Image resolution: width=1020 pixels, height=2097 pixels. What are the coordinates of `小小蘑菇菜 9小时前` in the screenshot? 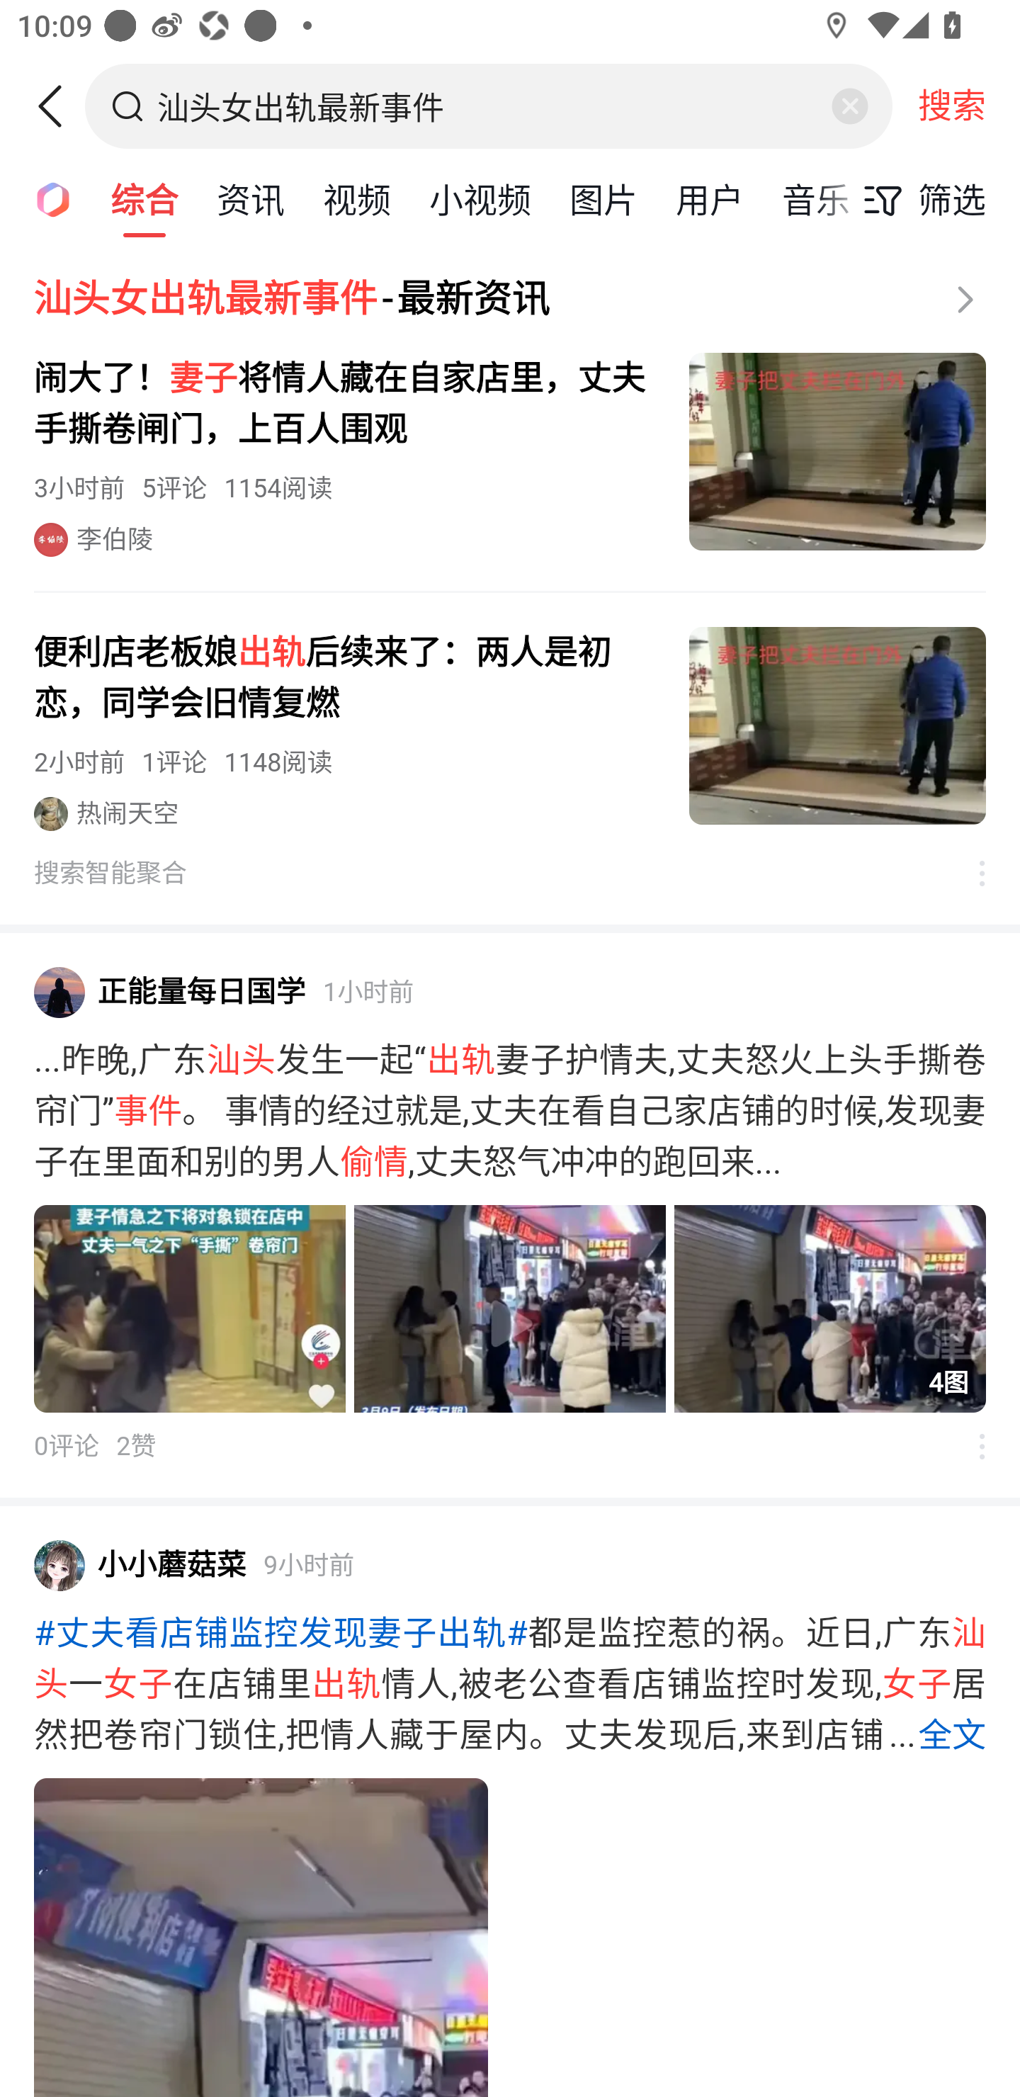 It's located at (510, 1565).